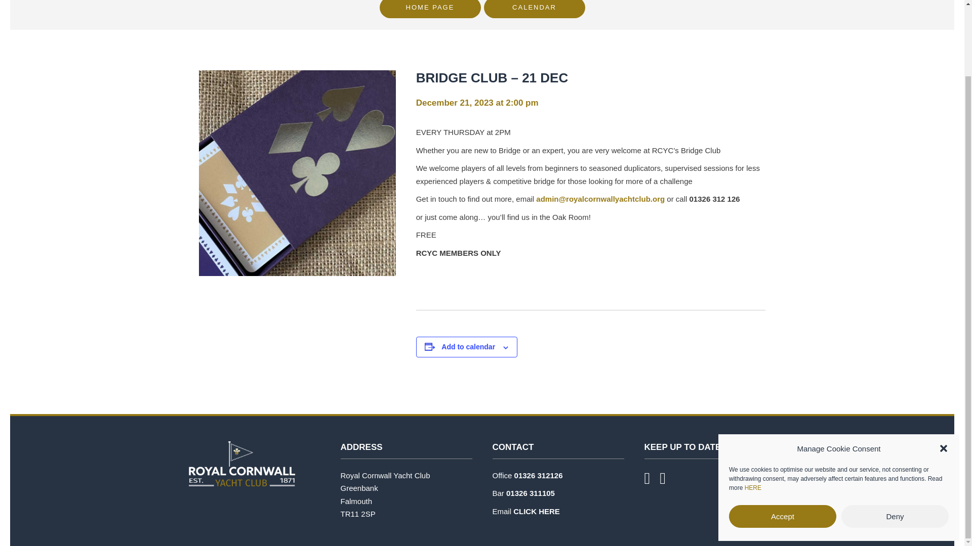 The width and height of the screenshot is (972, 546). Describe the element at coordinates (468, 347) in the screenshot. I see `Add to calendar` at that location.